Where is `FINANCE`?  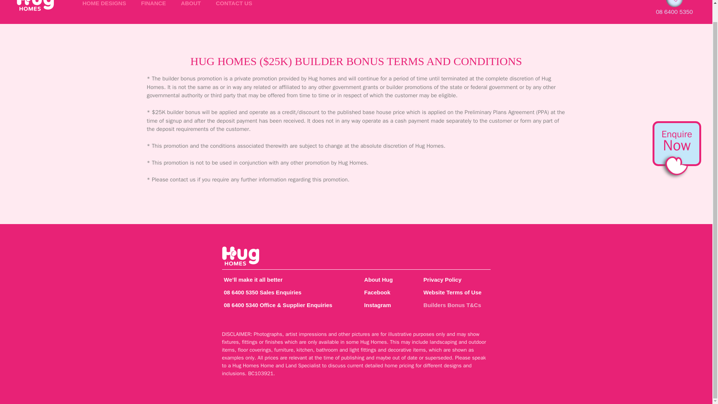
FINANCE is located at coordinates (153, 6).